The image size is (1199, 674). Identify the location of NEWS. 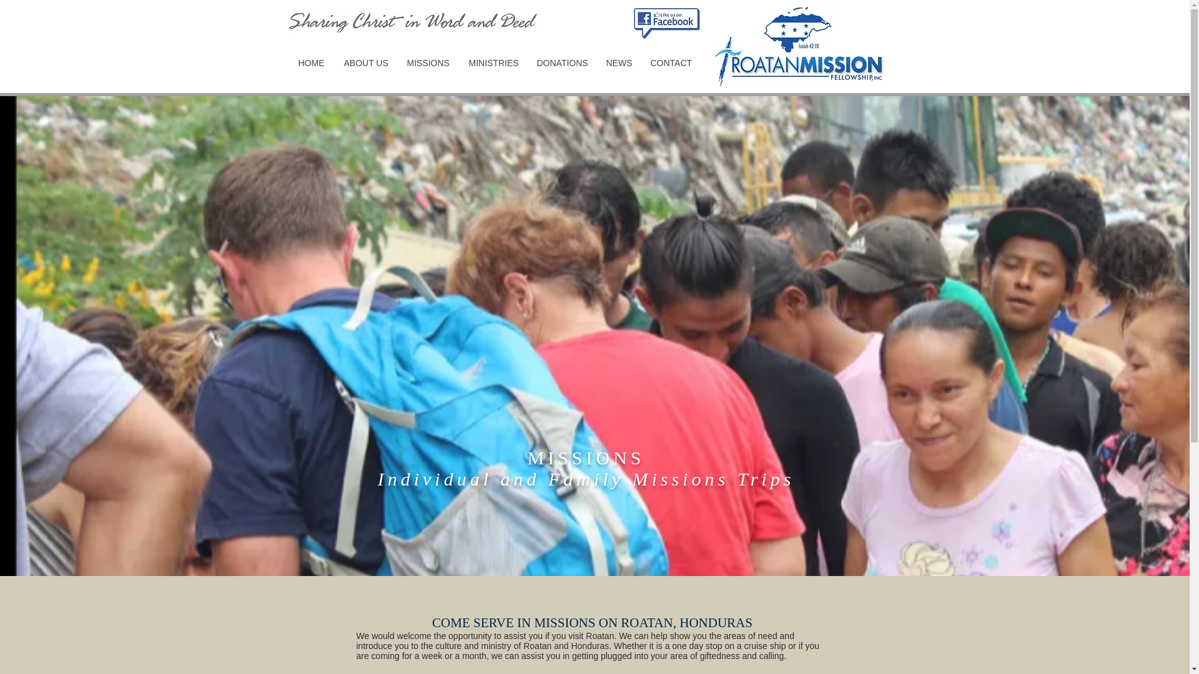
(618, 63).